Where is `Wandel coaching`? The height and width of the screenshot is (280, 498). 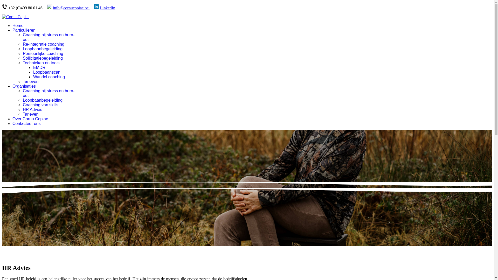
Wandel coaching is located at coordinates (49, 77).